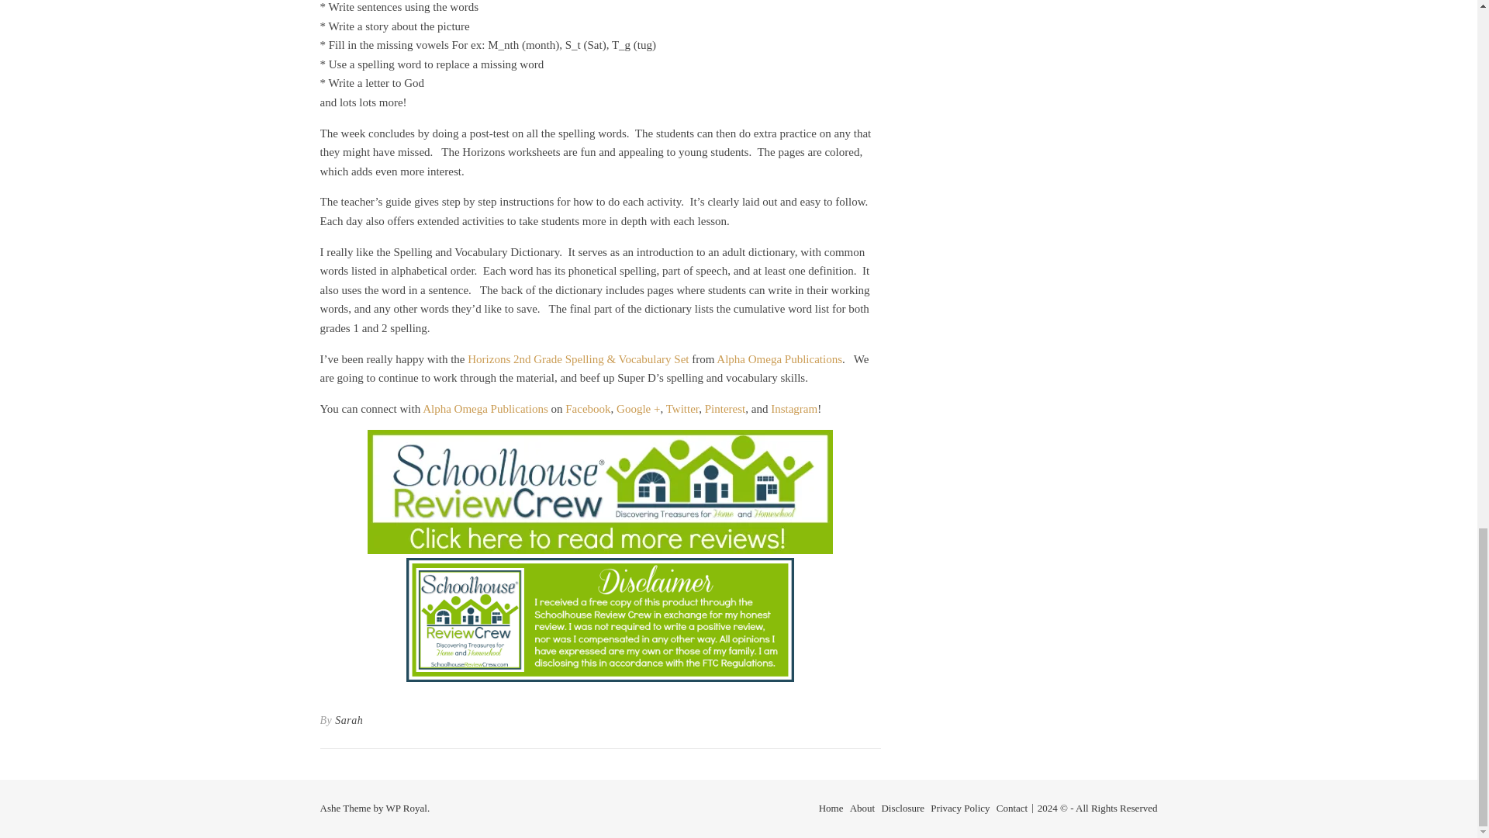 The image size is (1489, 838). I want to click on Alpha Omega Publications, so click(779, 358).